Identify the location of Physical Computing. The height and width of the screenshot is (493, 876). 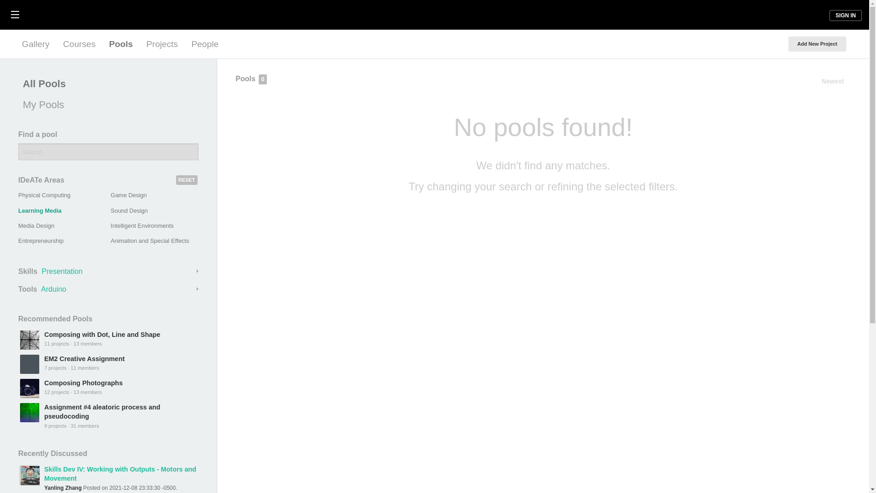
(44, 195).